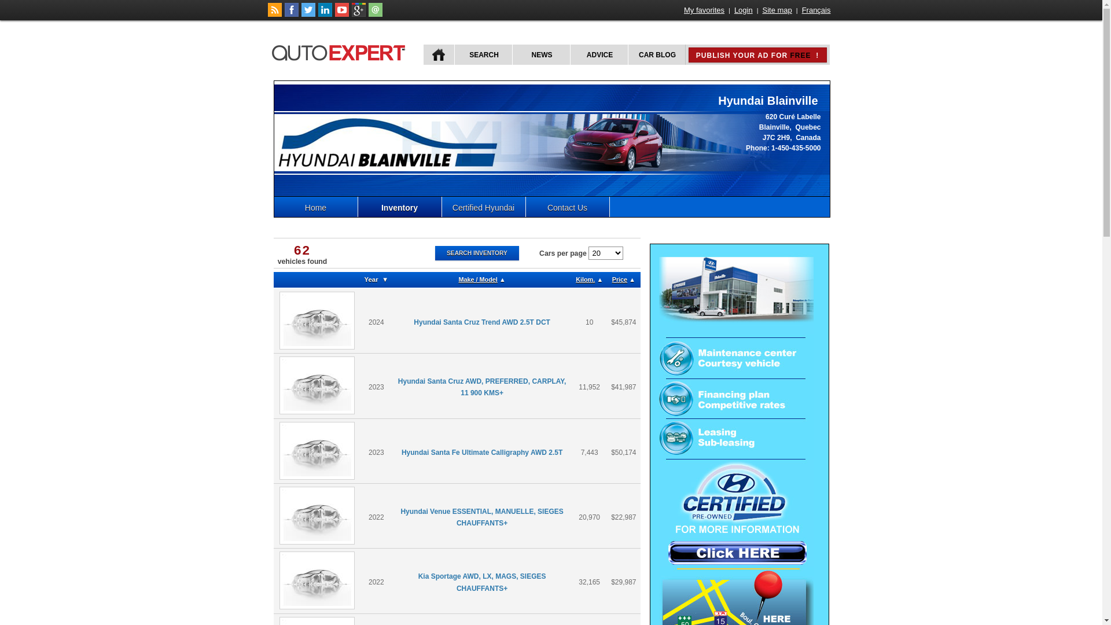  I want to click on Site map, so click(778, 10).